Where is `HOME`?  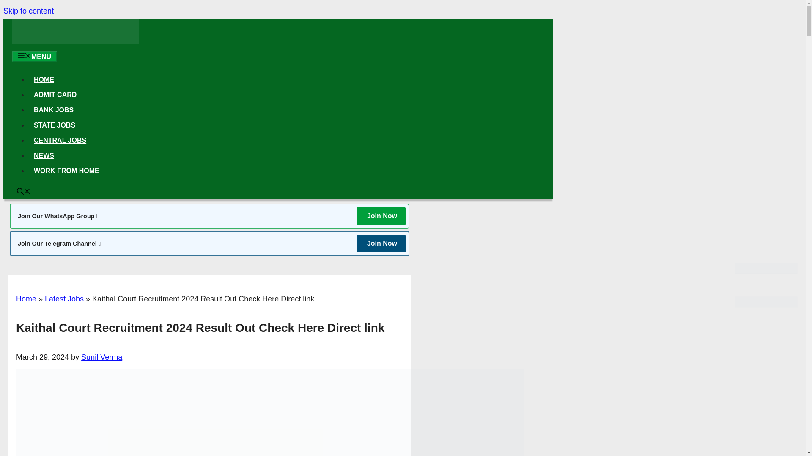 HOME is located at coordinates (44, 79).